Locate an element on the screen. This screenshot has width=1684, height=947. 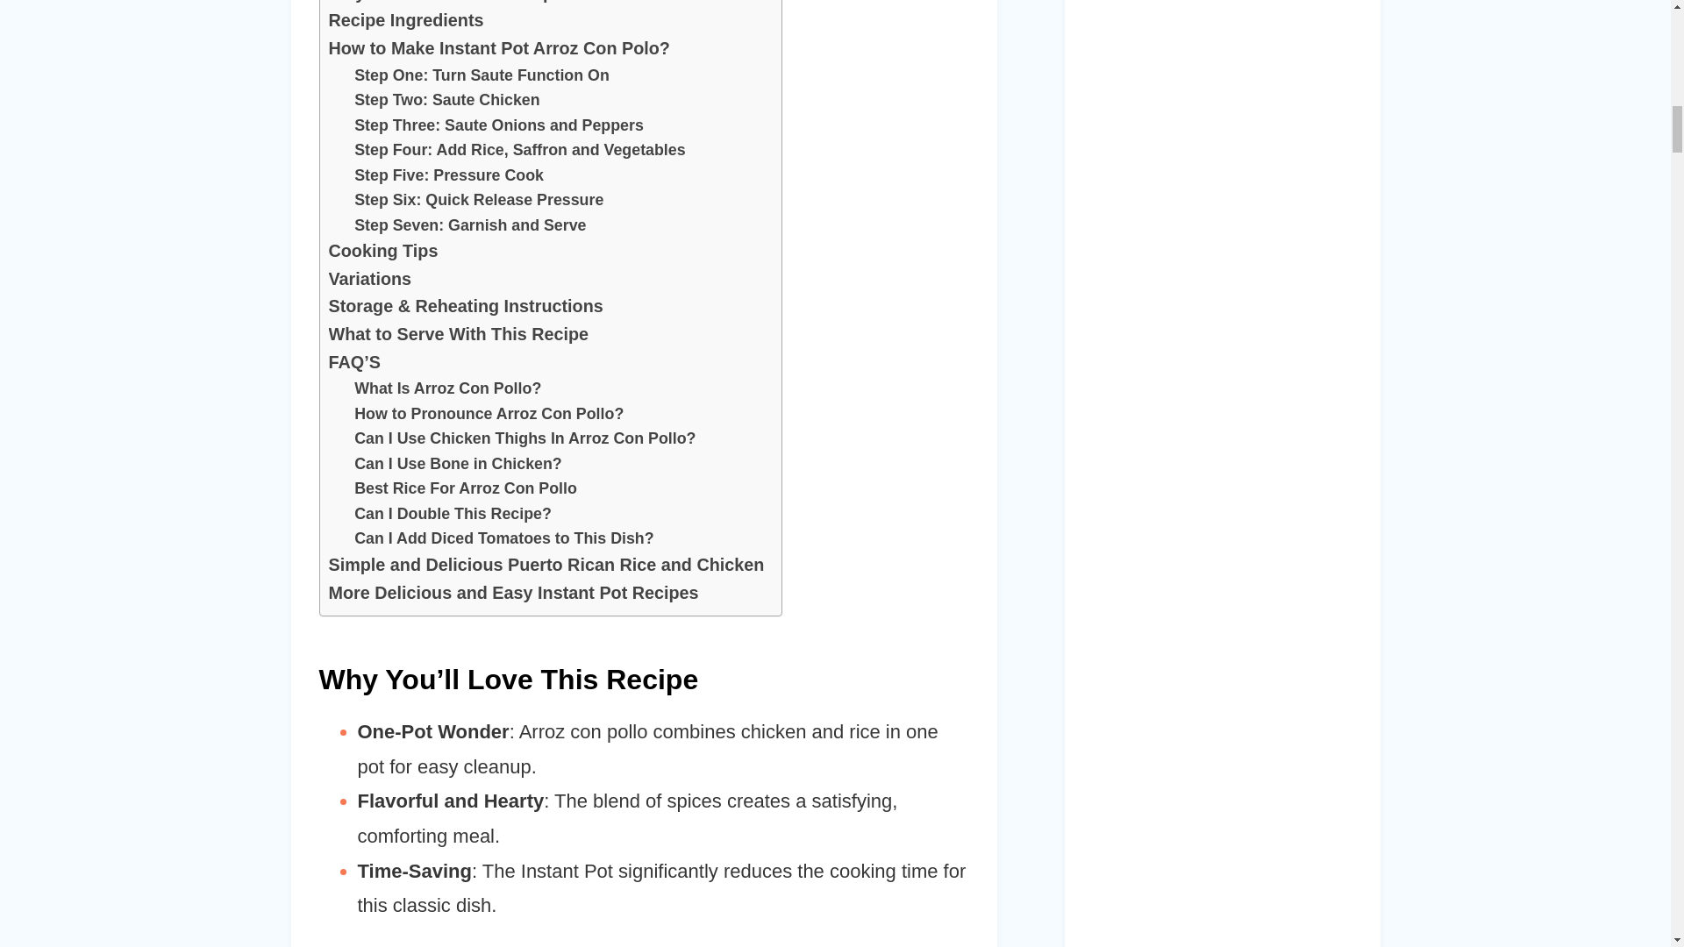
Step Five: Pressure Cook is located at coordinates (449, 175).